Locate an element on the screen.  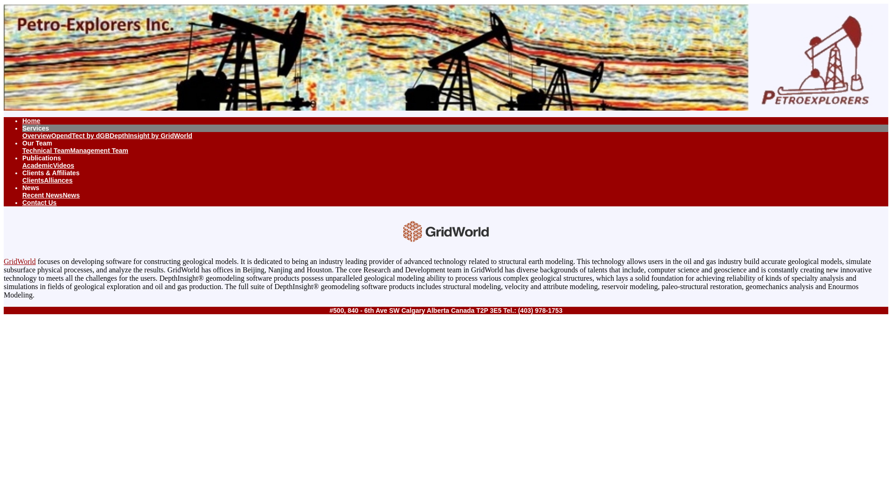
Clients is located at coordinates (33, 180).